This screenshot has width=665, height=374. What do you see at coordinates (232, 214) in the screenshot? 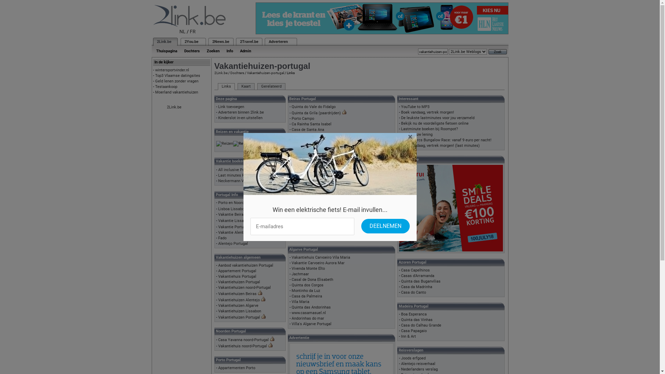
I see `Vakantie Beiras` at bounding box center [232, 214].